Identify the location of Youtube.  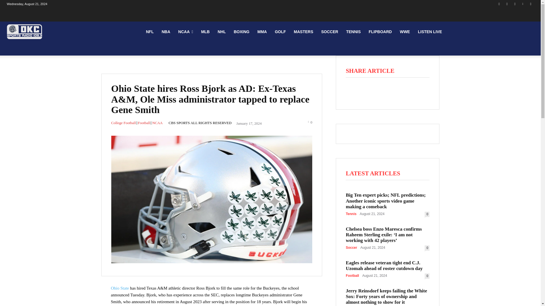
(531, 4).